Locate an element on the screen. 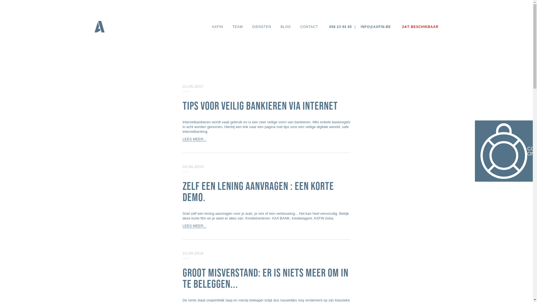  TEAM is located at coordinates (238, 27).